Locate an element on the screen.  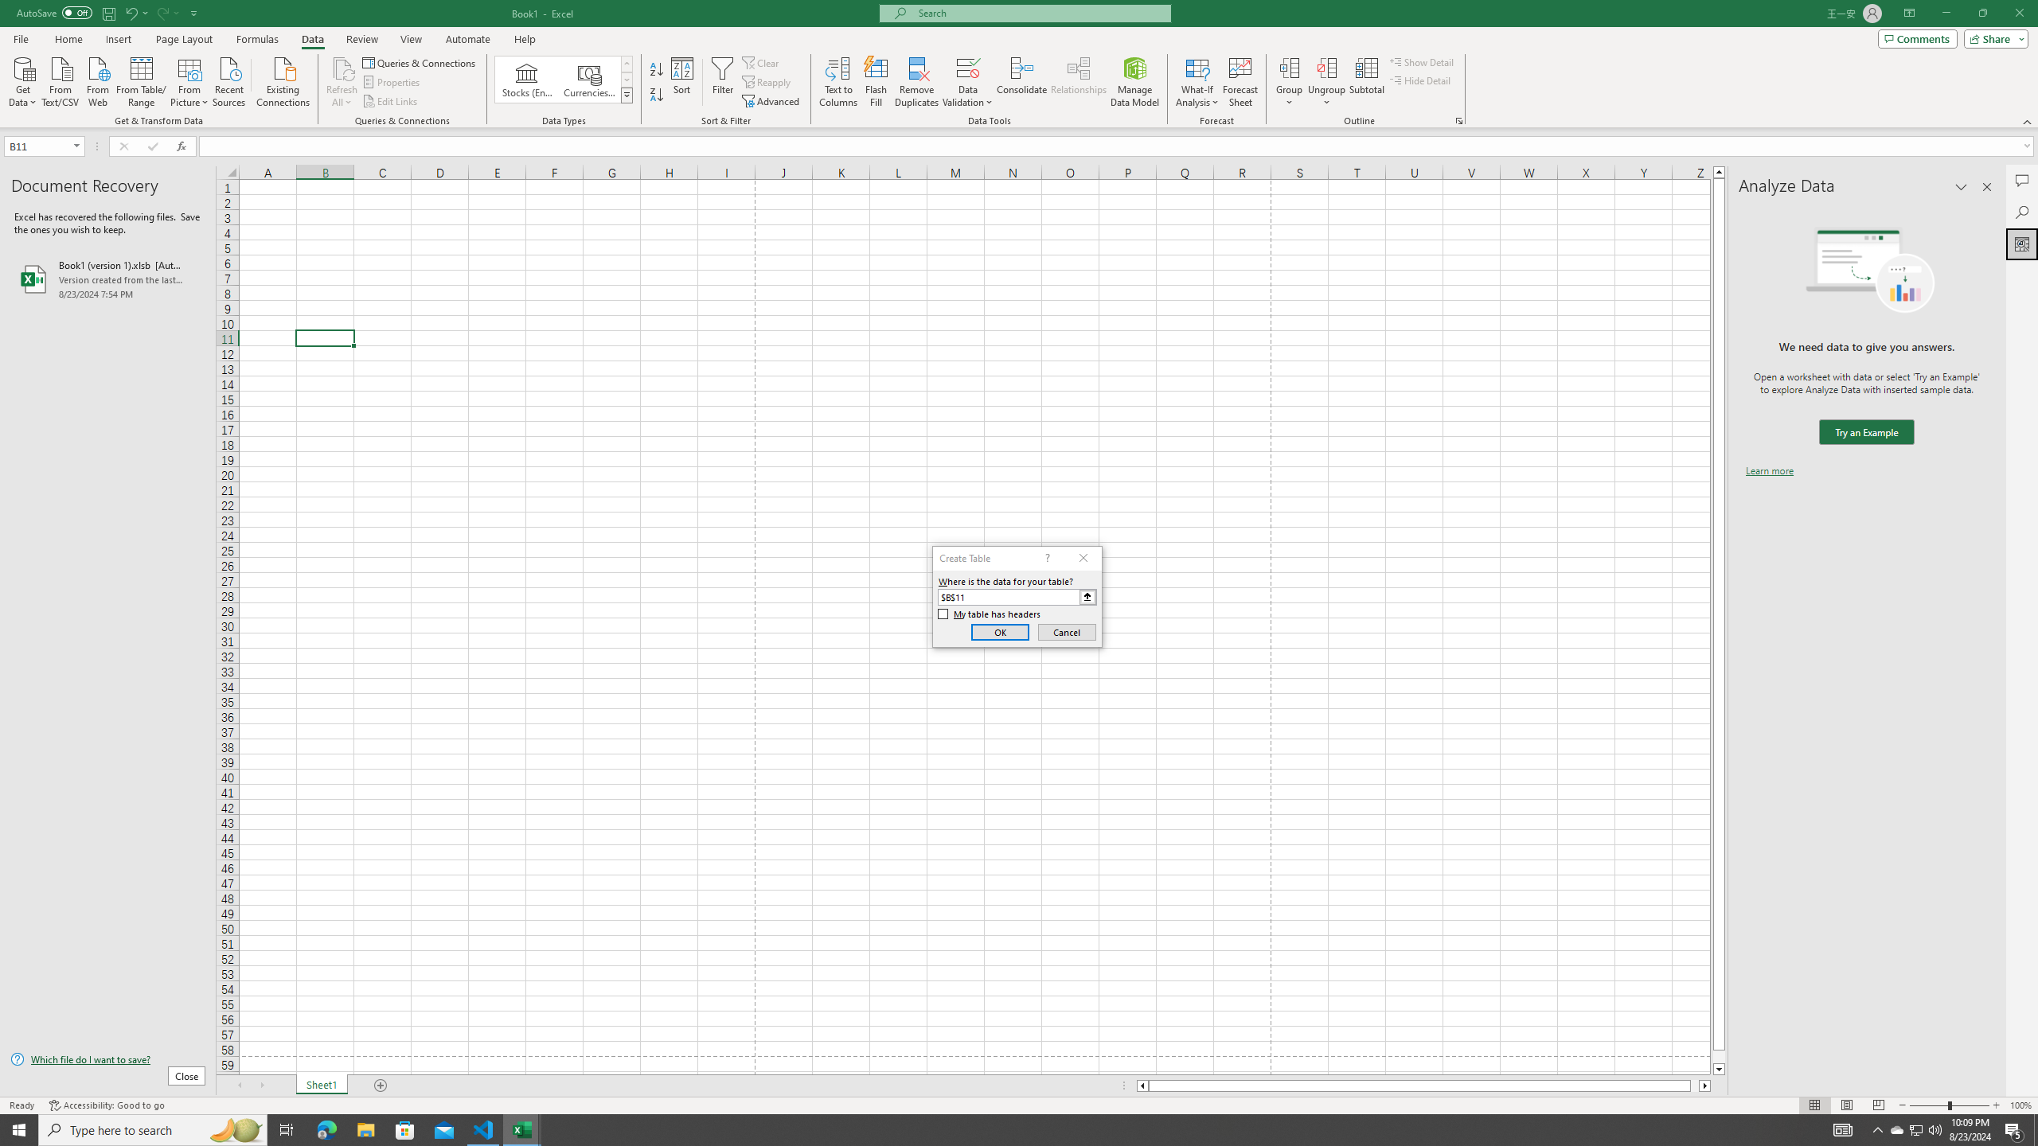
Ungroup... is located at coordinates (1326, 82).